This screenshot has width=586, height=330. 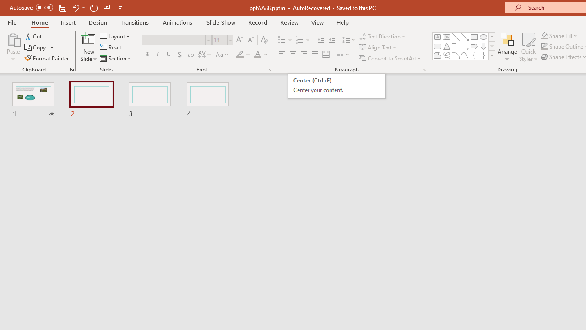 I want to click on Shape Outline Teal, Accent 1, so click(x=544, y=47).